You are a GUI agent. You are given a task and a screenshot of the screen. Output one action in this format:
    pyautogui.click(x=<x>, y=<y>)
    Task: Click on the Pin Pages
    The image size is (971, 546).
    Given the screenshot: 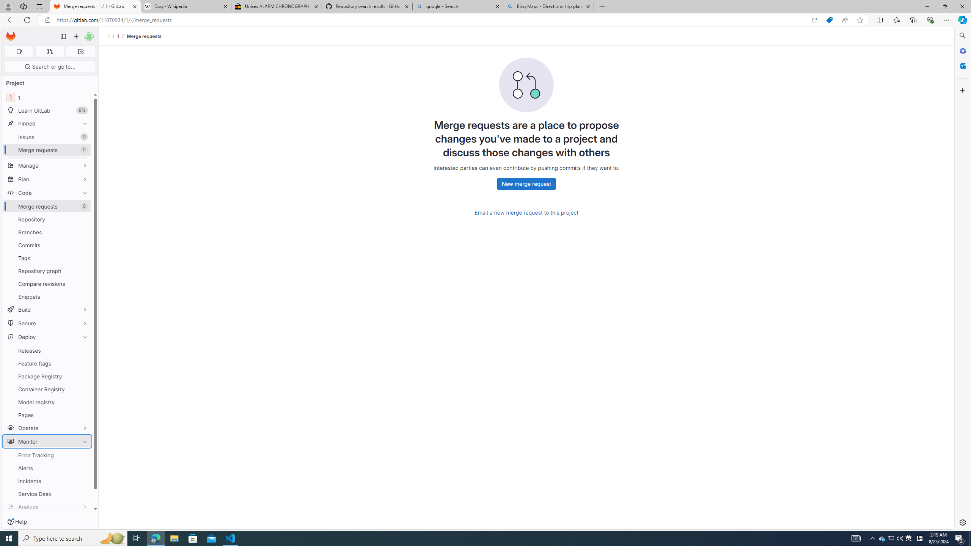 What is the action you would take?
    pyautogui.click(x=83, y=415)
    